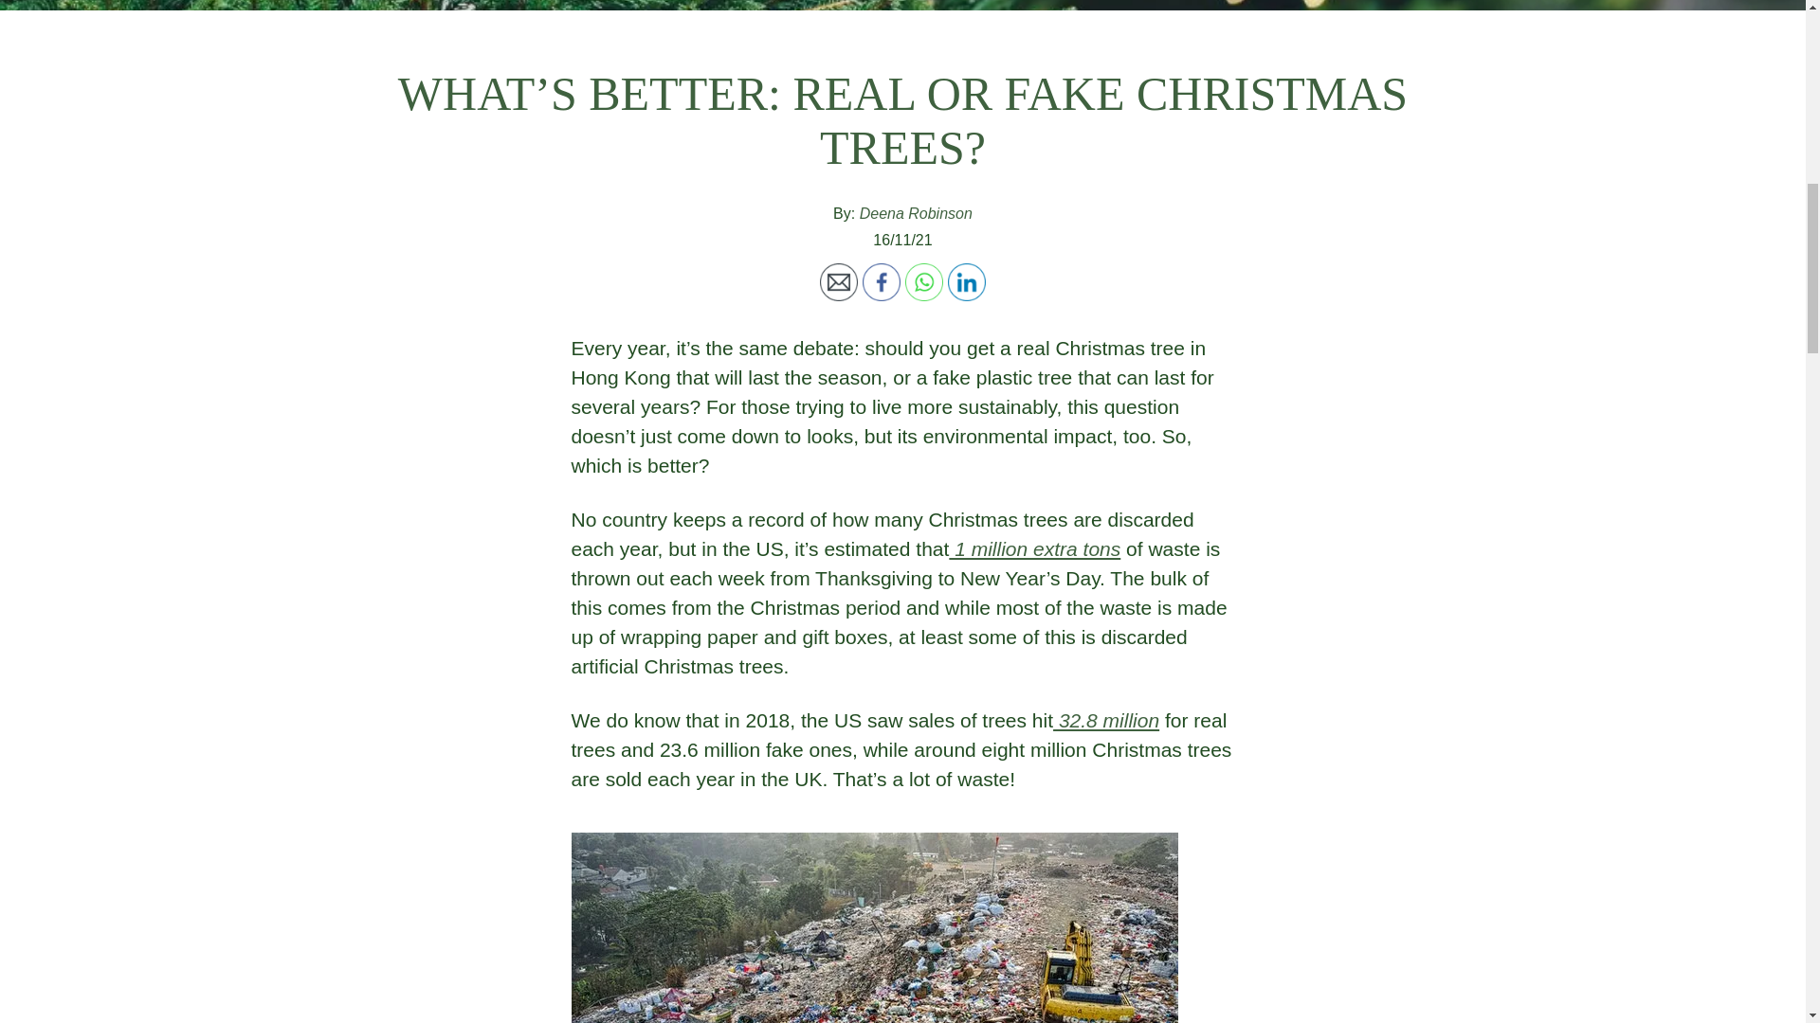  What do you see at coordinates (916, 214) in the screenshot?
I see `Deena Robinson` at bounding box center [916, 214].